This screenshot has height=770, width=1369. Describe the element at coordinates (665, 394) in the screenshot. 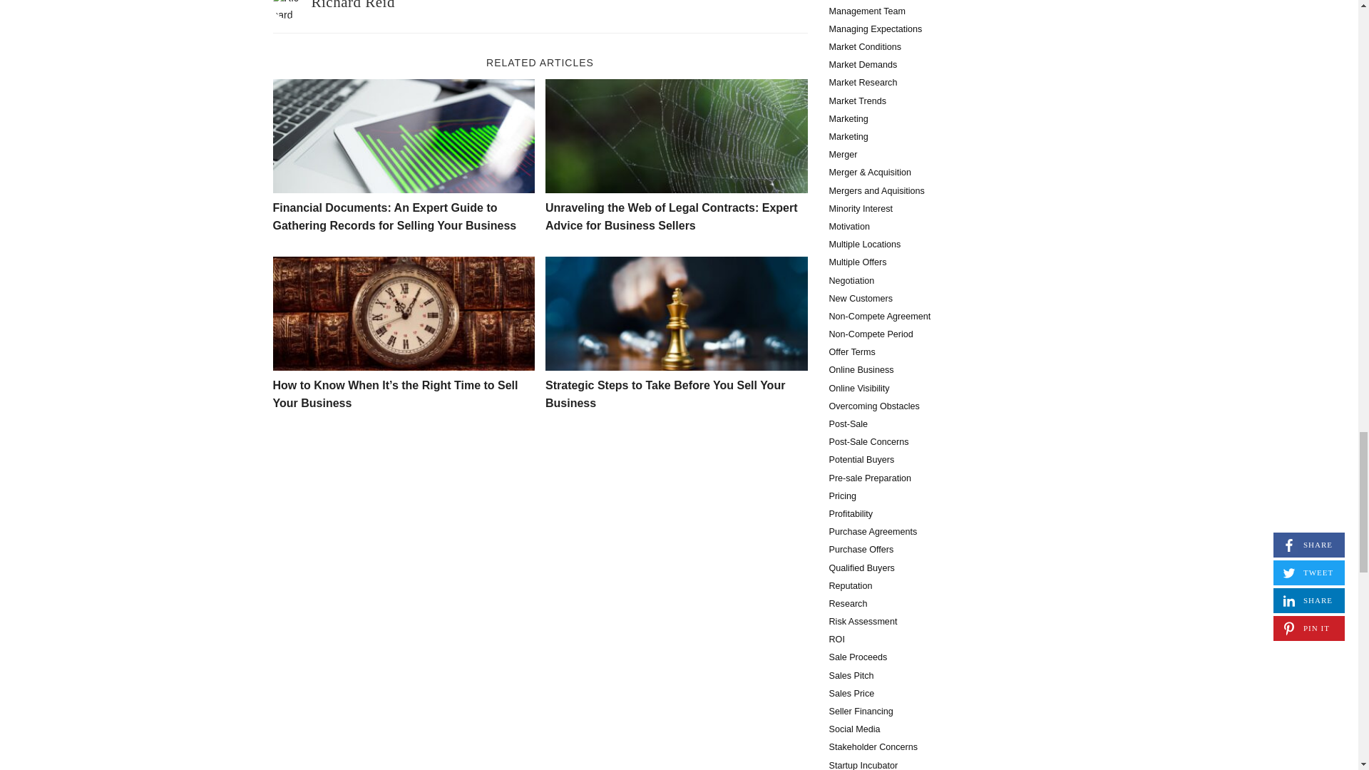

I see `Strategic Steps to Take Before You Sell Your Business` at that location.